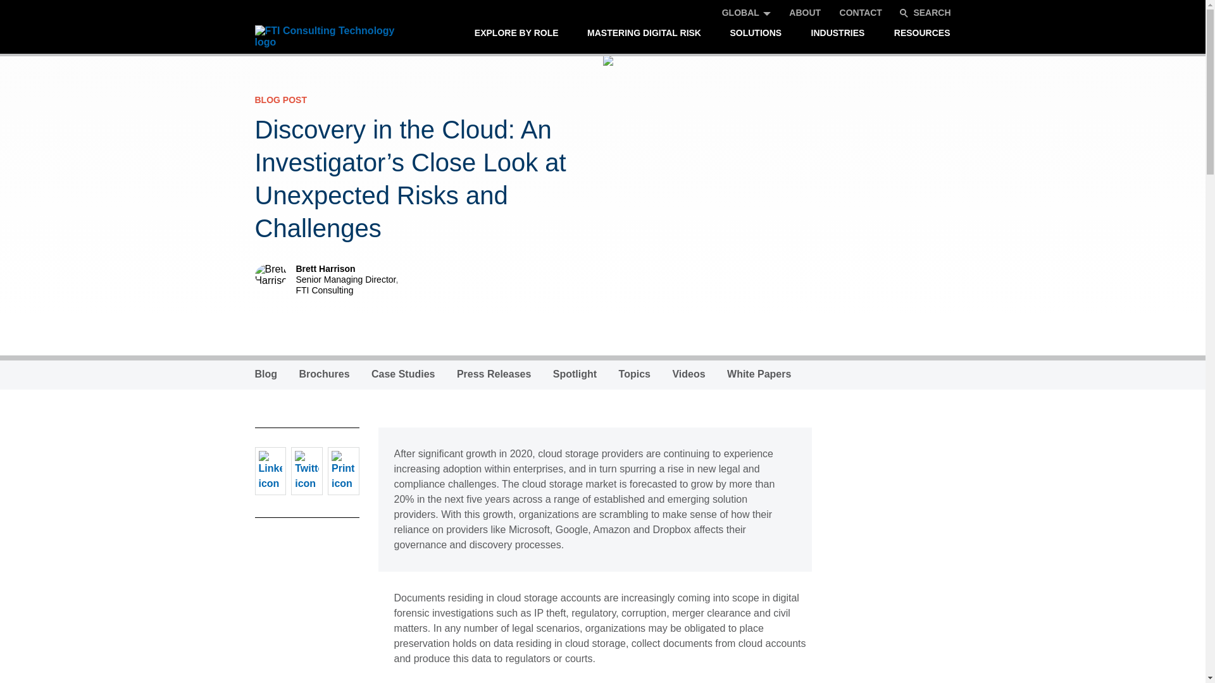 Image resolution: width=1215 pixels, height=683 pixels. Describe the element at coordinates (644, 33) in the screenshot. I see `MASTERING DIGITAL RISK` at that location.